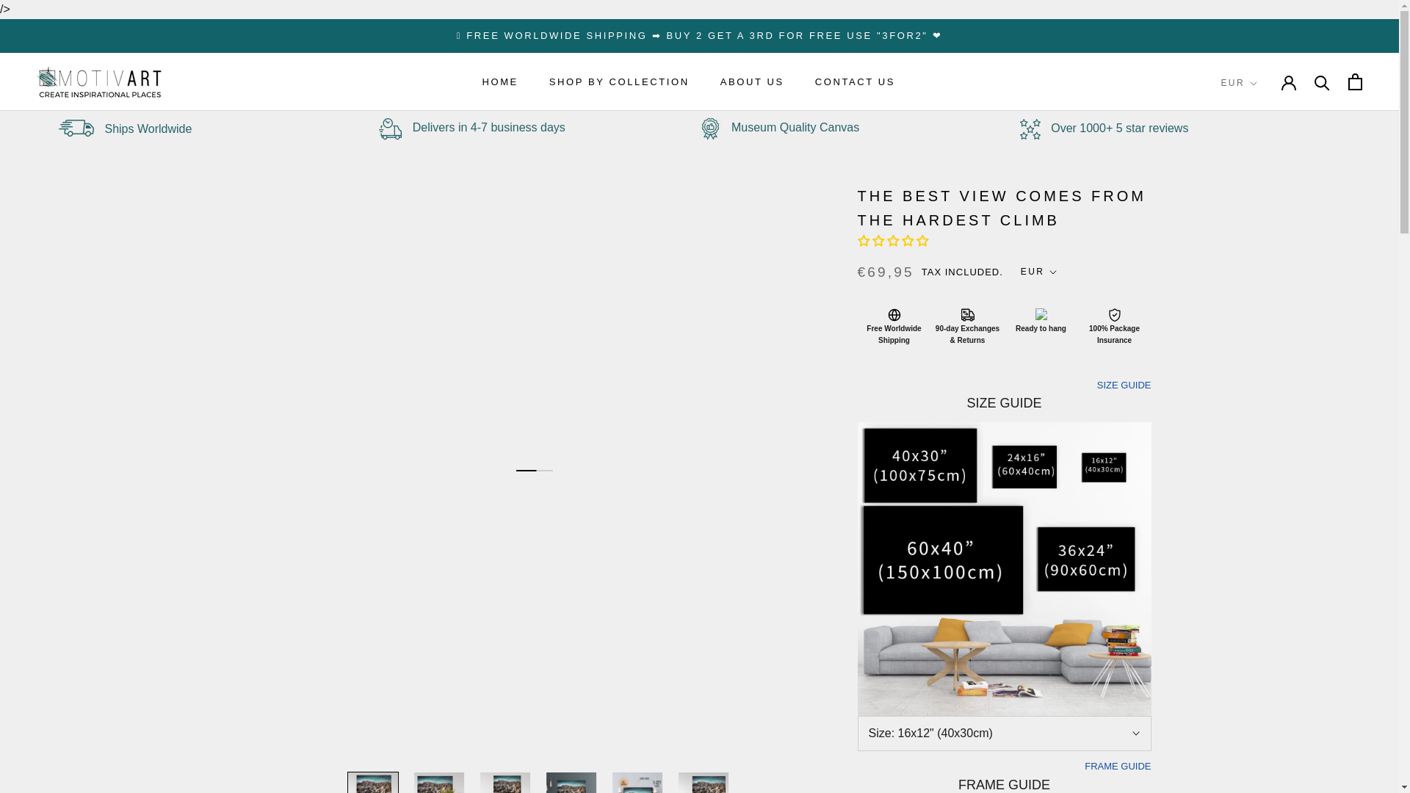  Describe the element at coordinates (499, 81) in the screenshot. I see `SHOP BY COLLECTION` at that location.